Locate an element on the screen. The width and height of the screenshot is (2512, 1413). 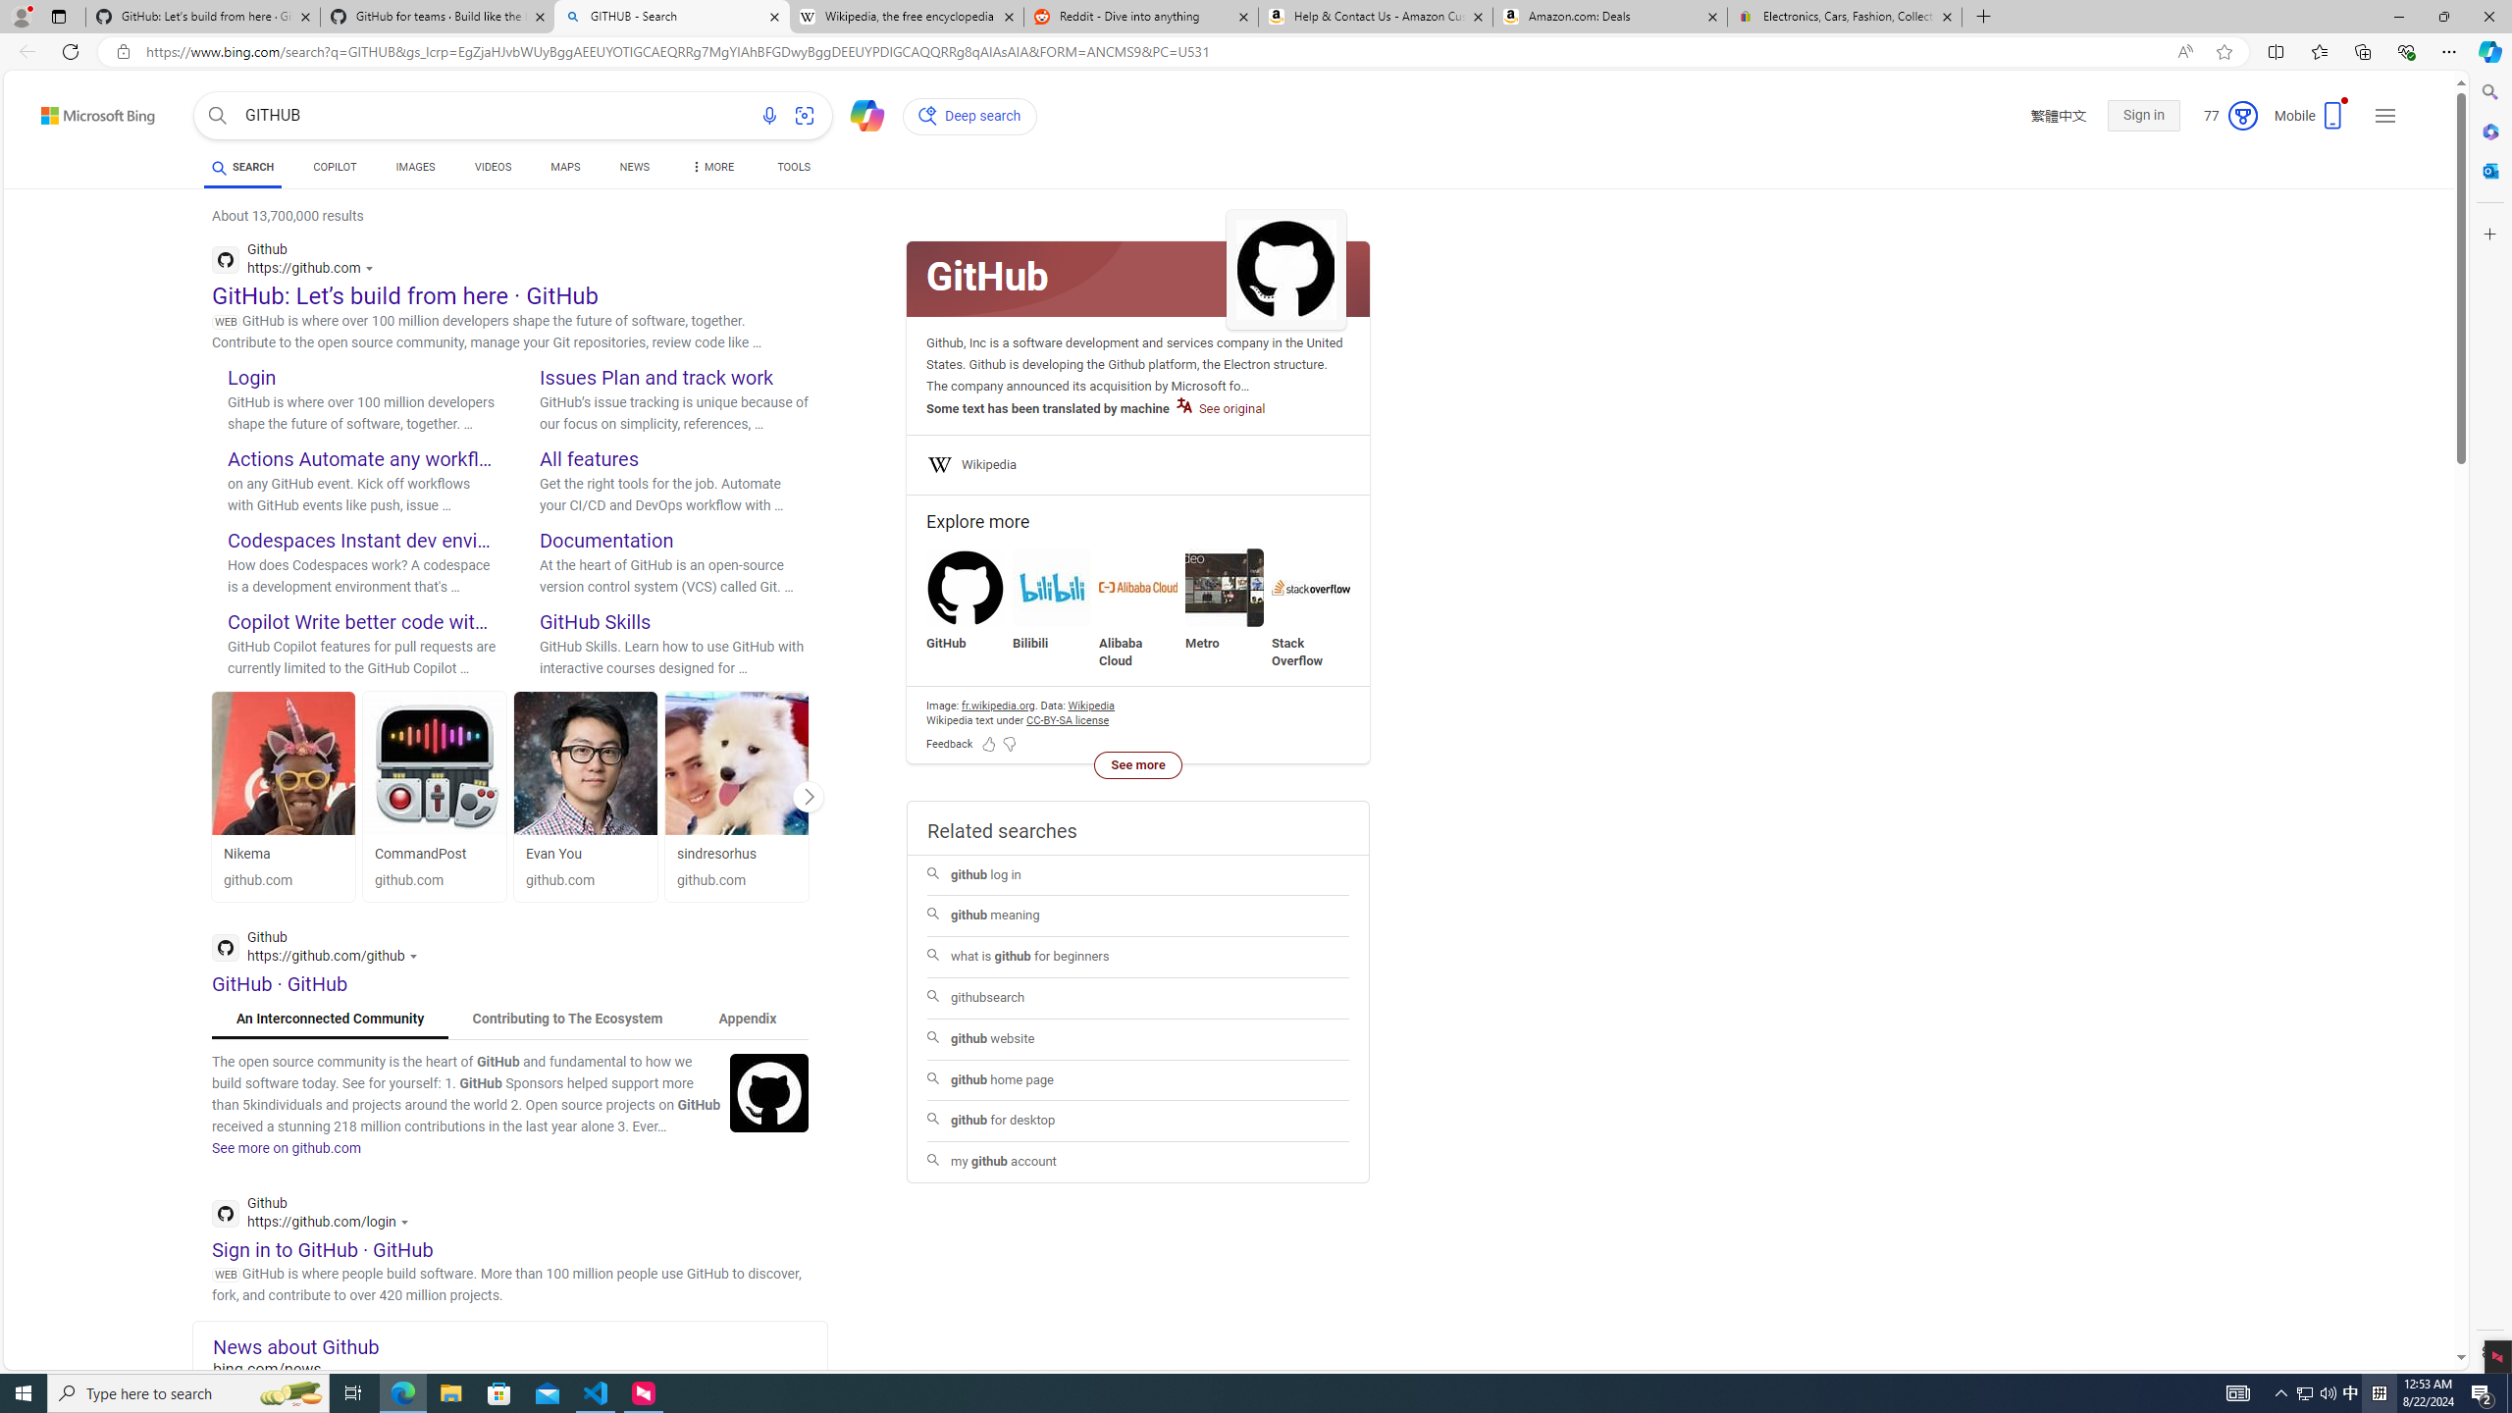
Stack Overflow is located at coordinates (1311, 587).